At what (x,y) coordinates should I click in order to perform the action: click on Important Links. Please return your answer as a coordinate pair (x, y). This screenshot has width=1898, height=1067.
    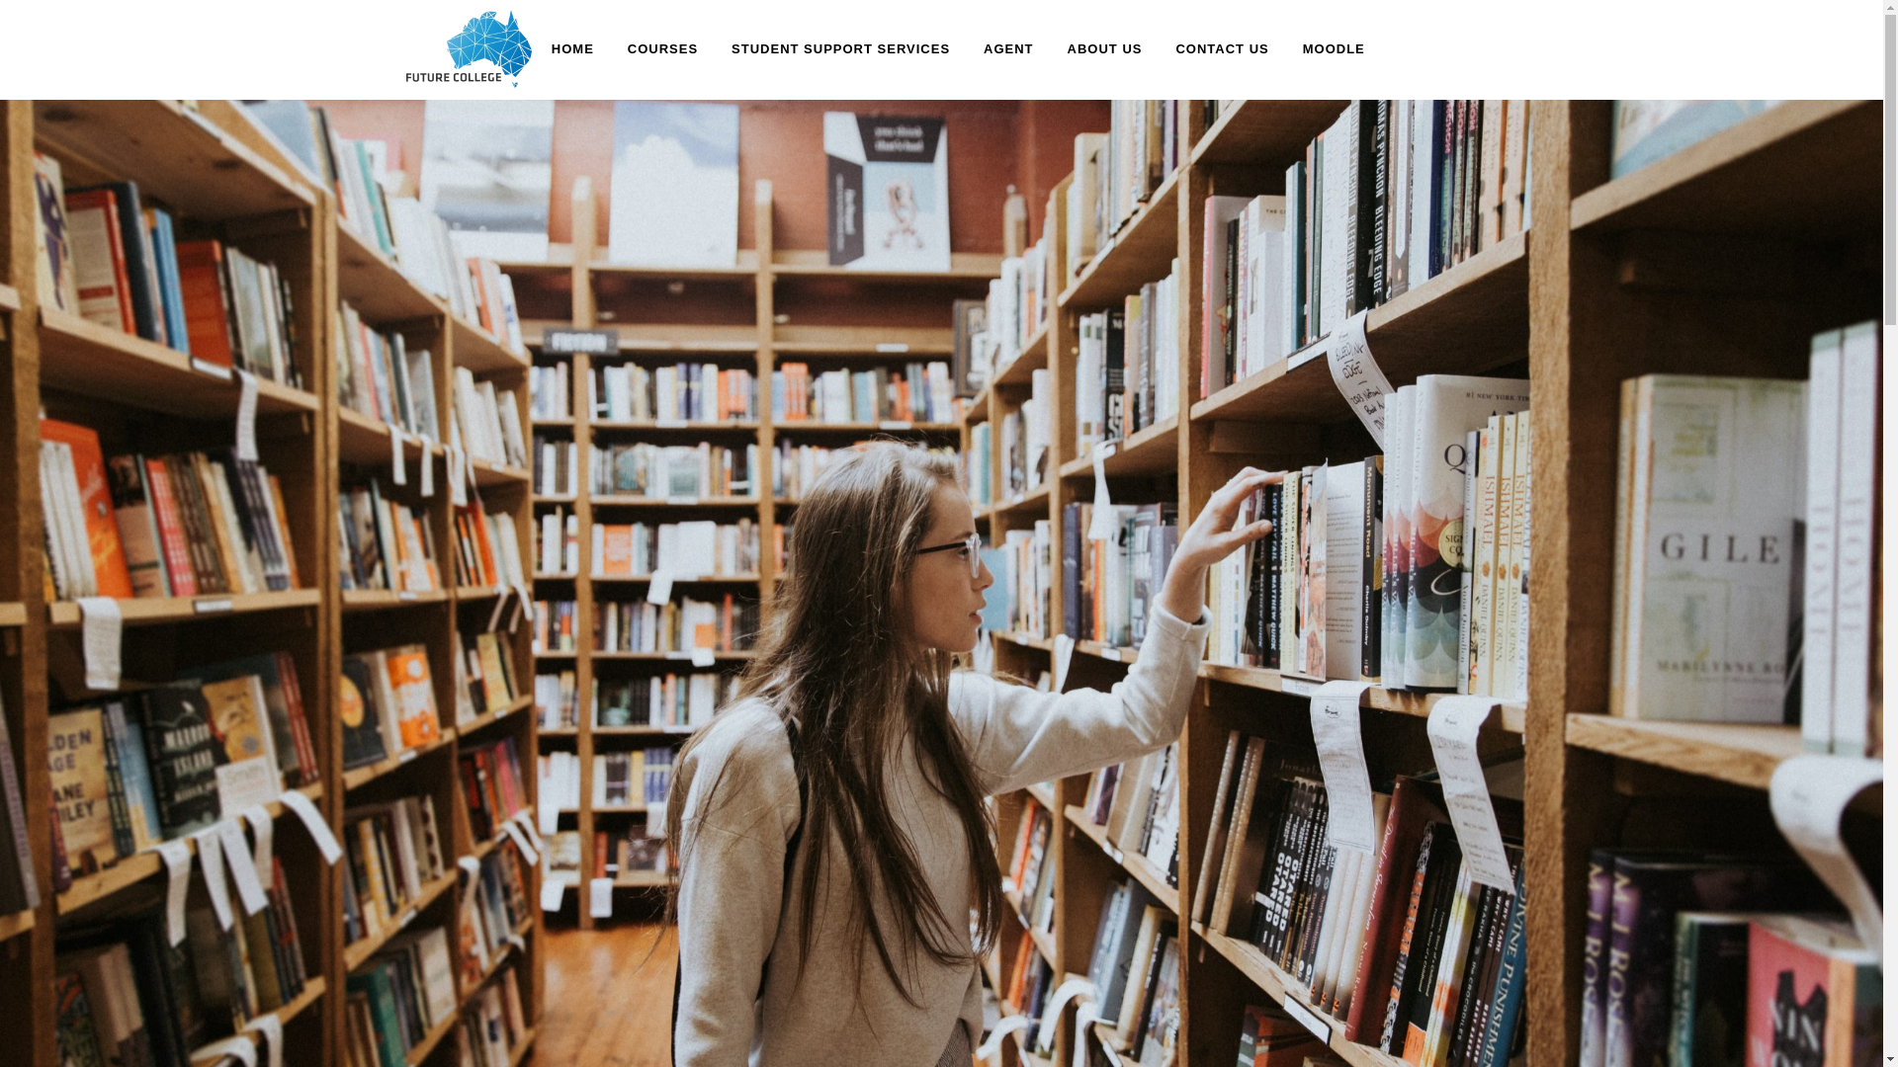
    Looking at the image, I should click on (571, 890).